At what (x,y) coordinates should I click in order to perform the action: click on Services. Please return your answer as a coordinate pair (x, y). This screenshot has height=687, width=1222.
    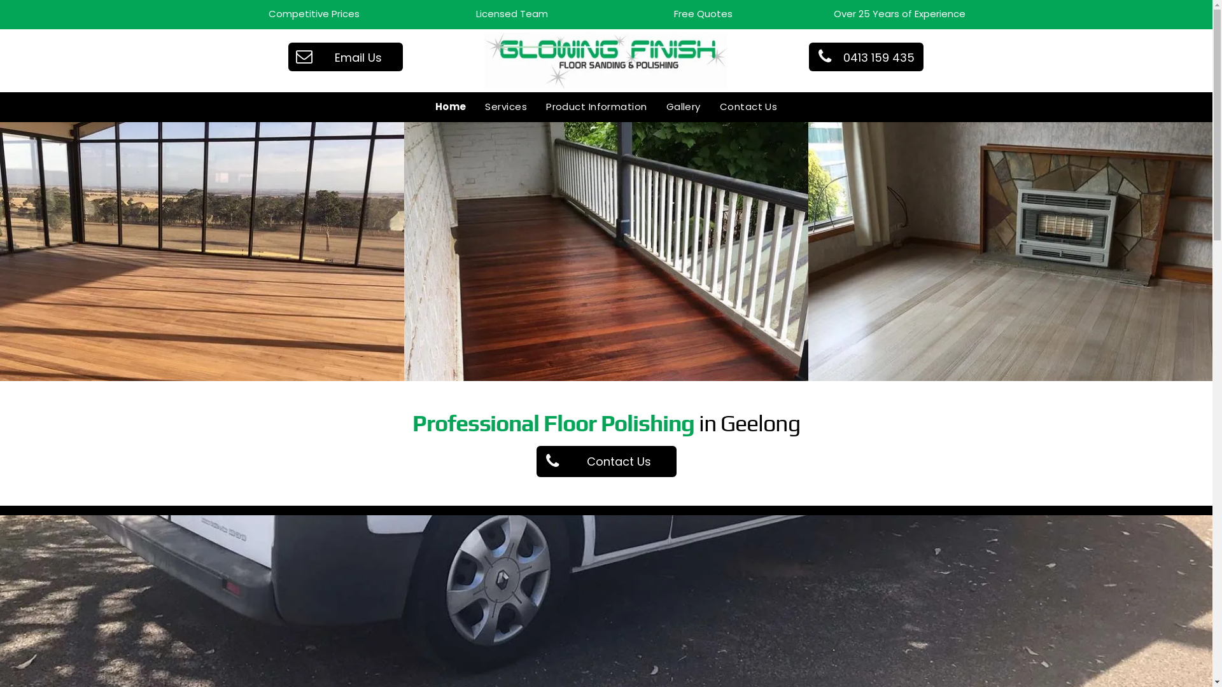
    Looking at the image, I should click on (506, 107).